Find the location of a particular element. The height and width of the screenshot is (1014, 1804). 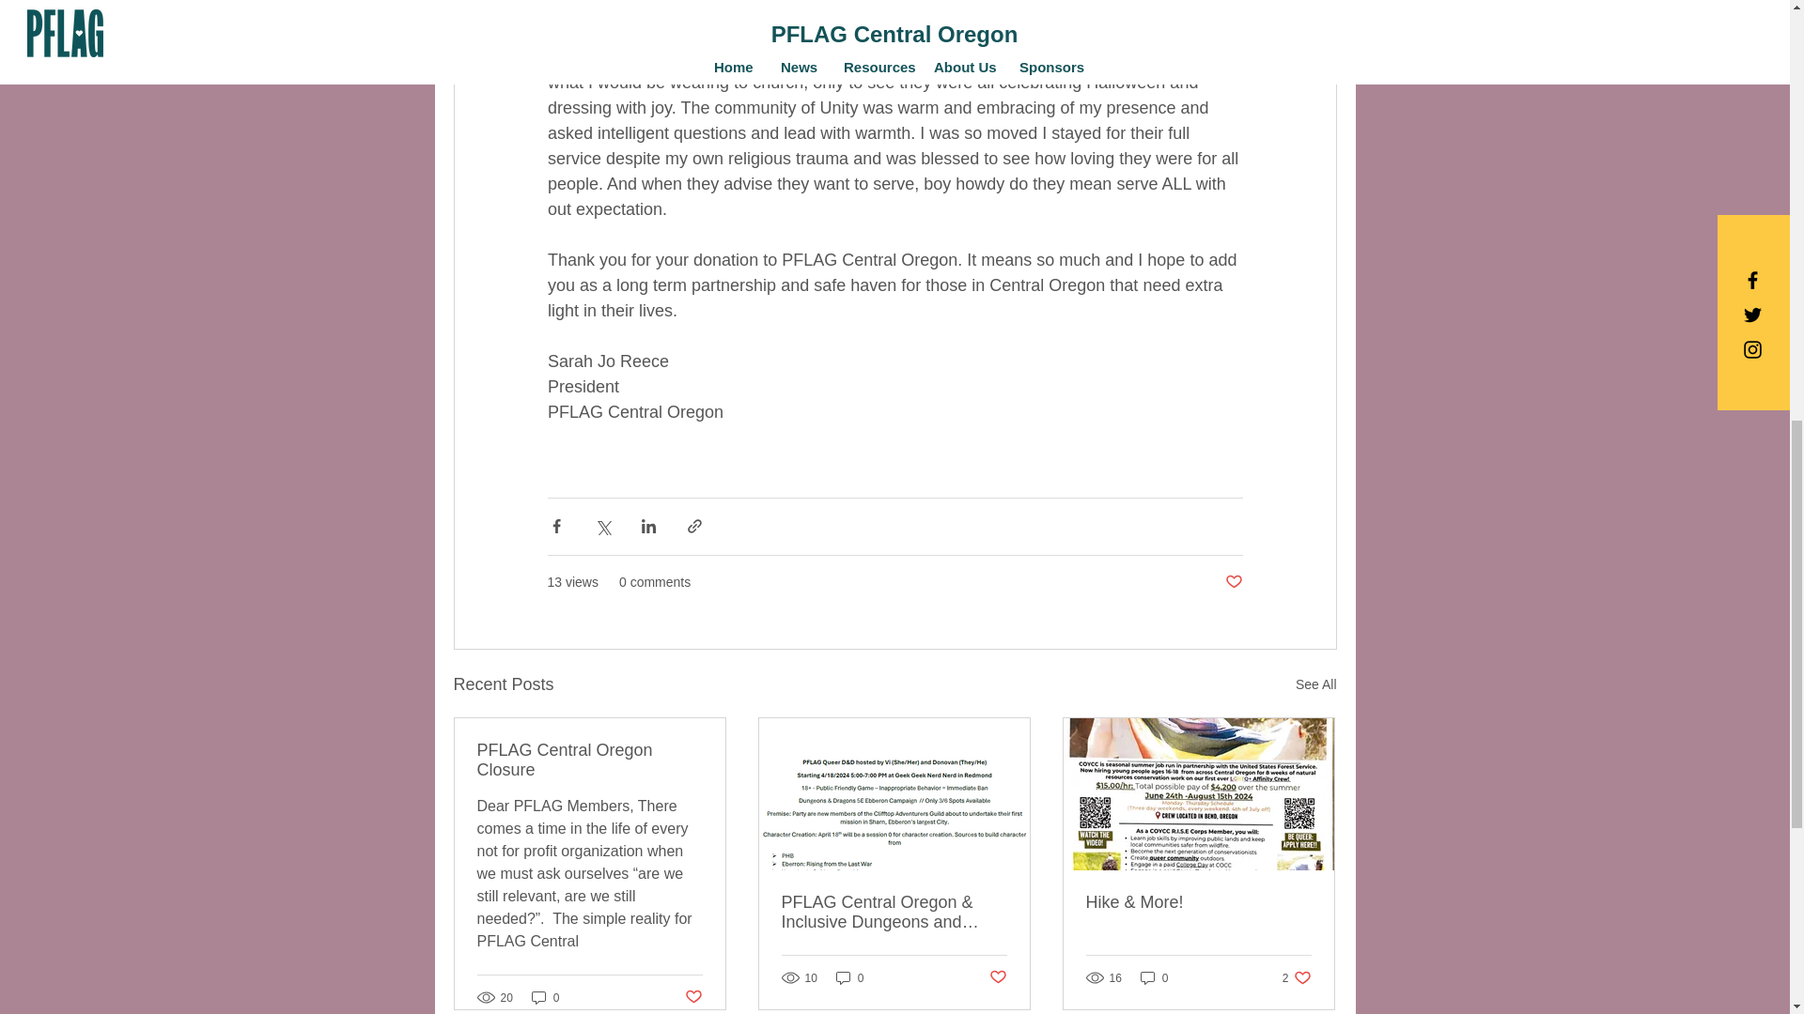

See All is located at coordinates (1315, 684).